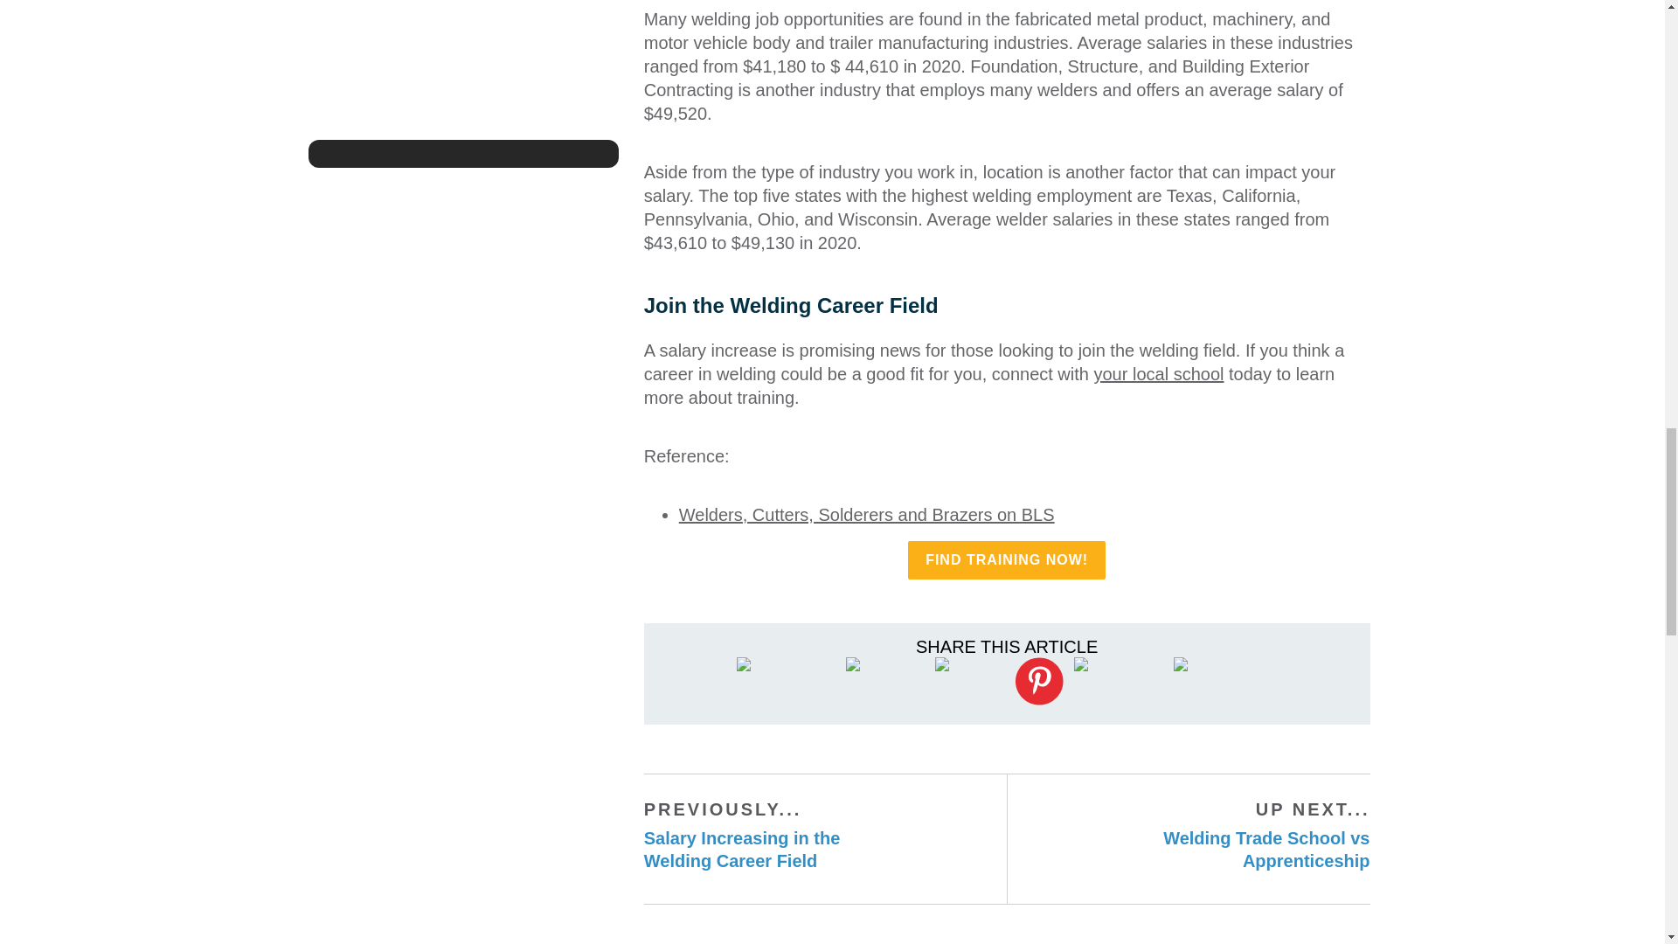 Image resolution: width=1678 pixels, height=944 pixels. I want to click on your local school, so click(1039, 680).